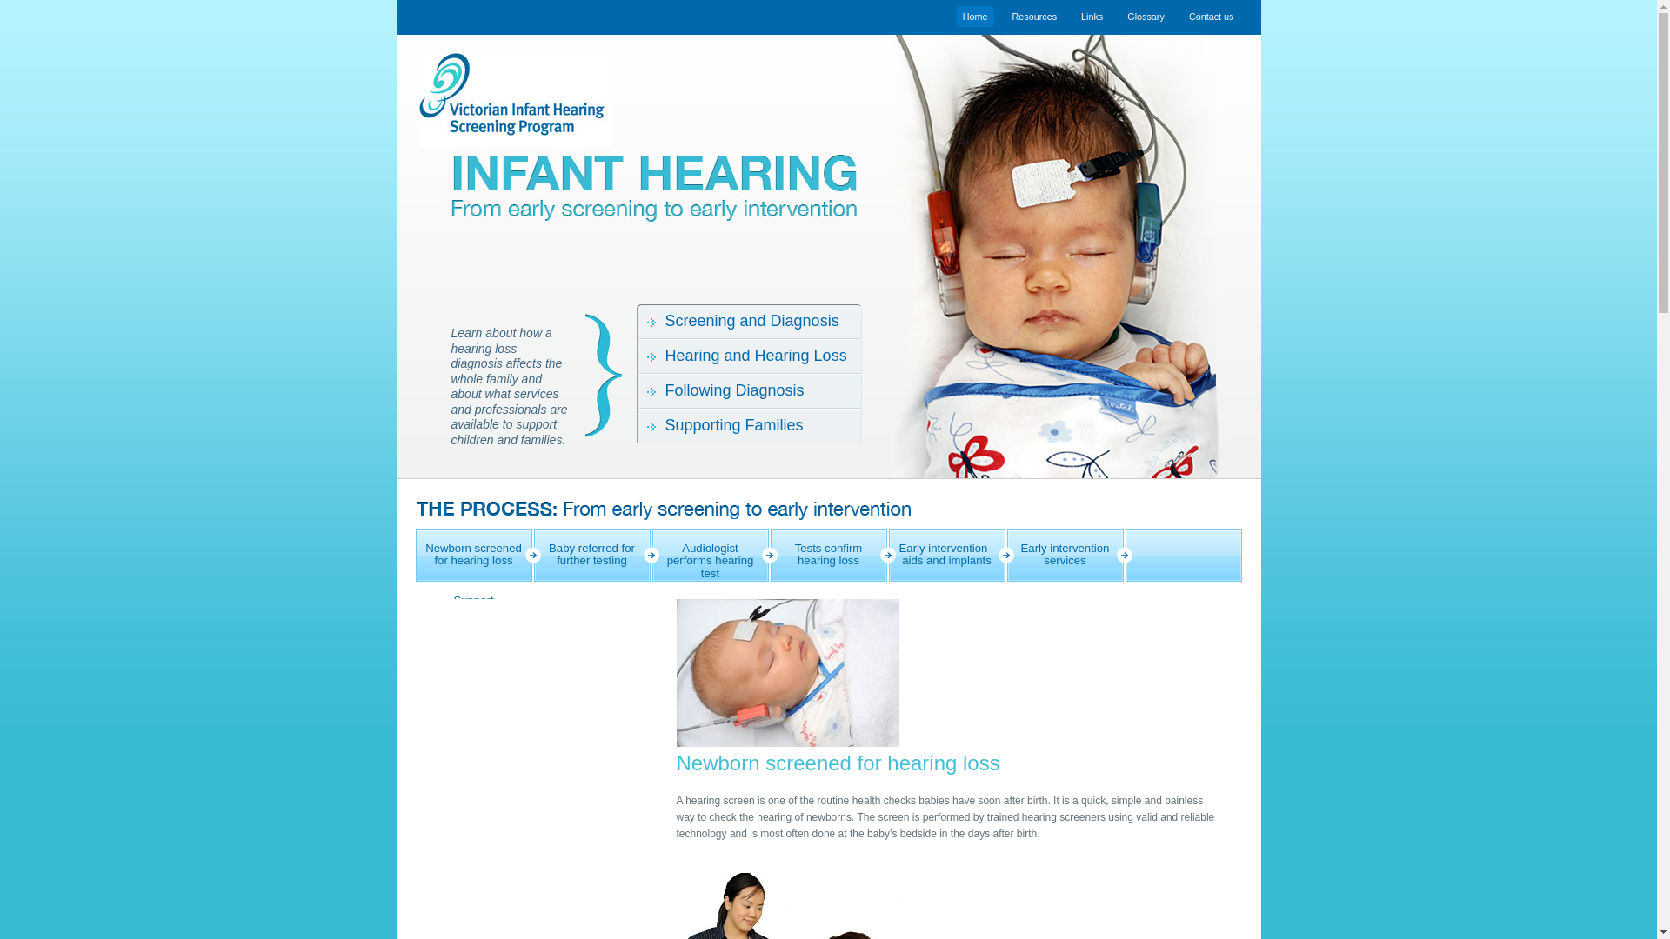 This screenshot has height=939, width=1670. What do you see at coordinates (474, 608) in the screenshot?
I see `Support` at bounding box center [474, 608].